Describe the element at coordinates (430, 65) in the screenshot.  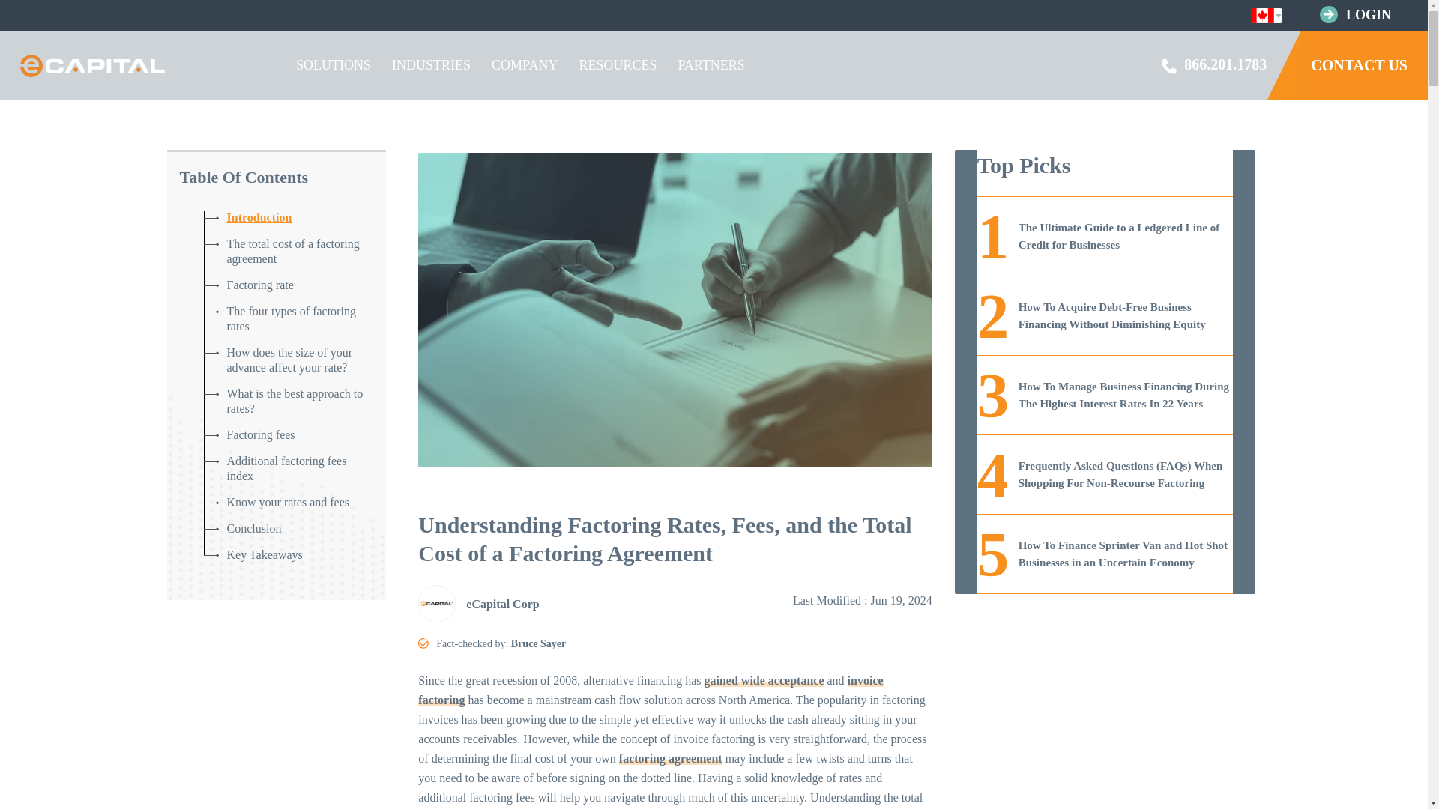
I see `INDUSTRIES` at that location.